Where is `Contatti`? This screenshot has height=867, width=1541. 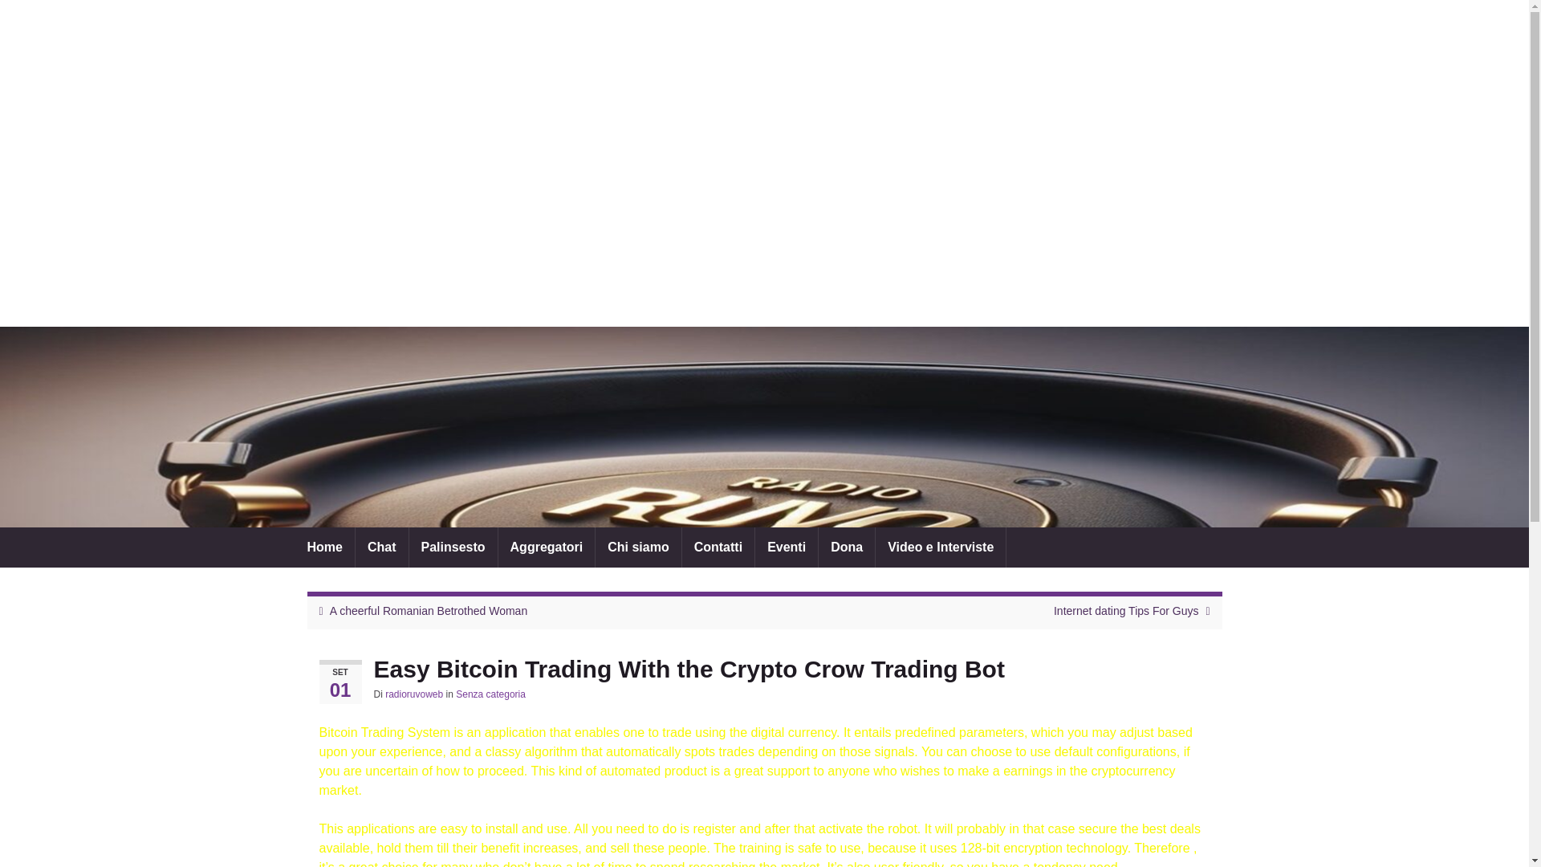
Contatti is located at coordinates (718, 547).